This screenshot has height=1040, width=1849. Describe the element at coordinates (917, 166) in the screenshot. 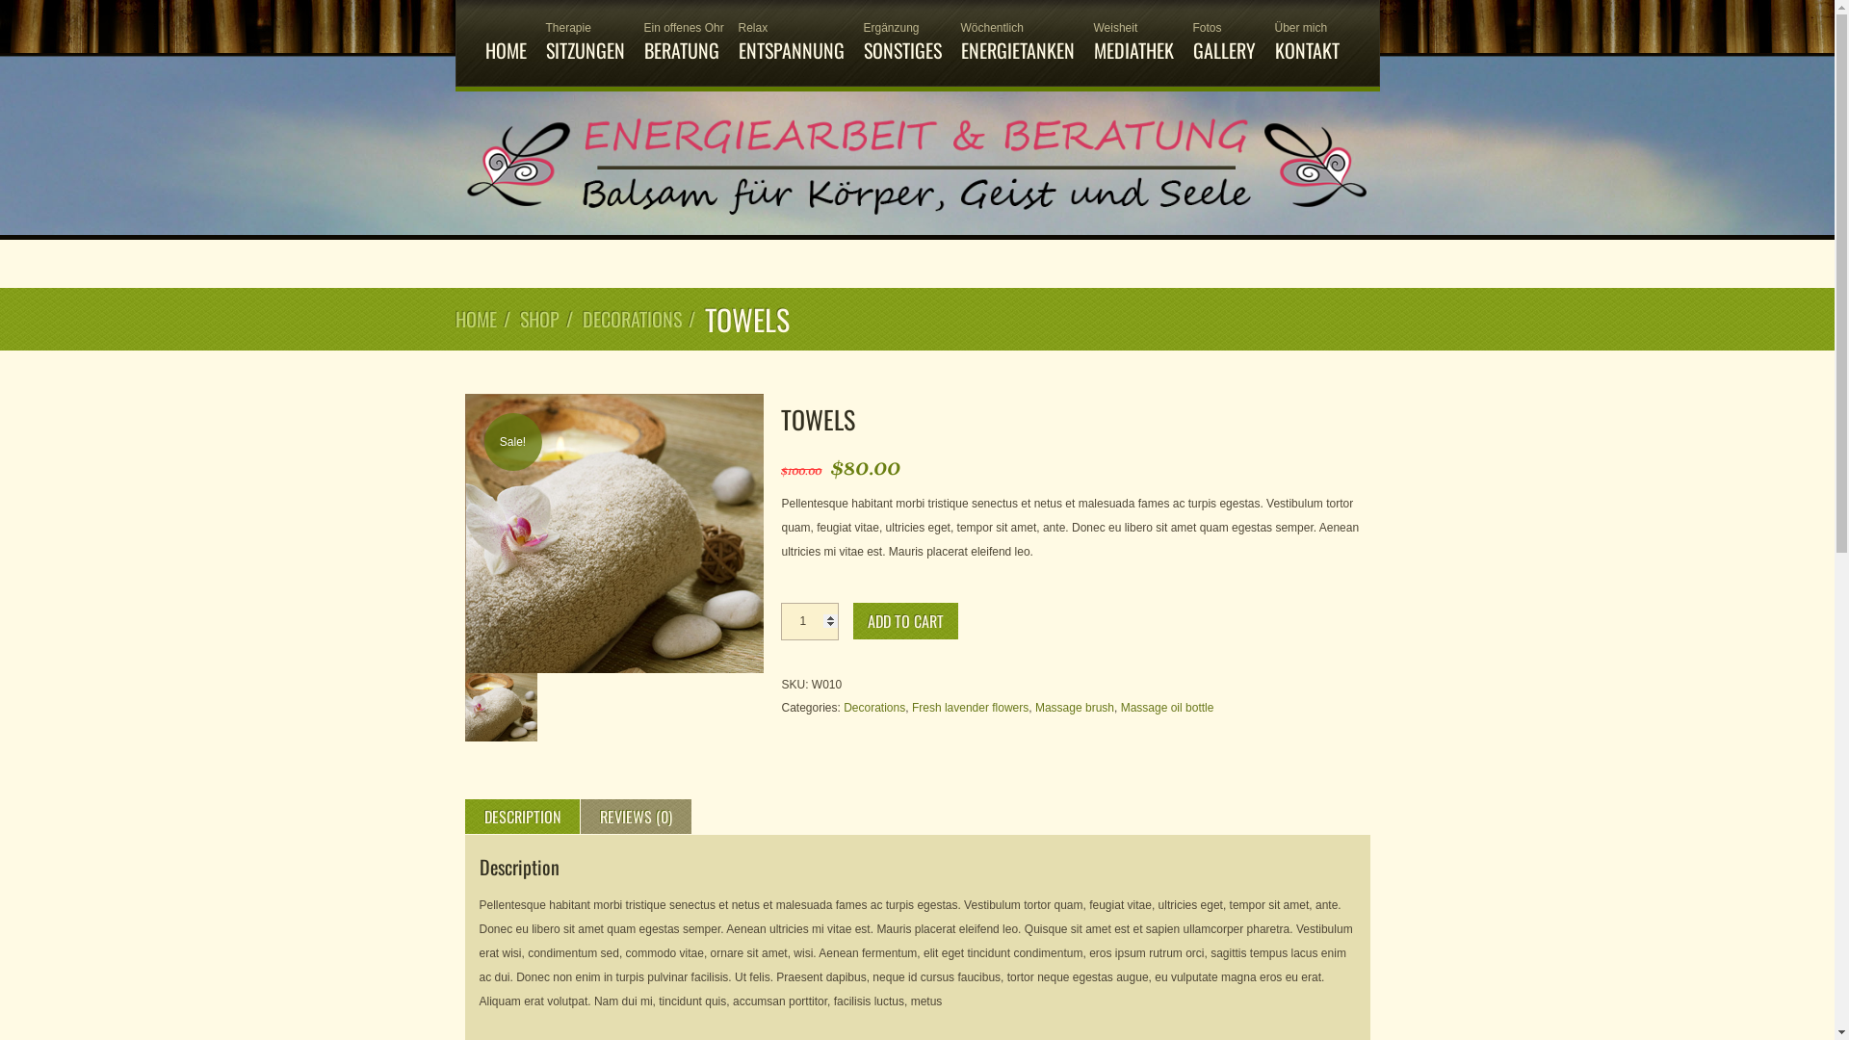

I see `Willkommen bei Anima-Animus` at that location.